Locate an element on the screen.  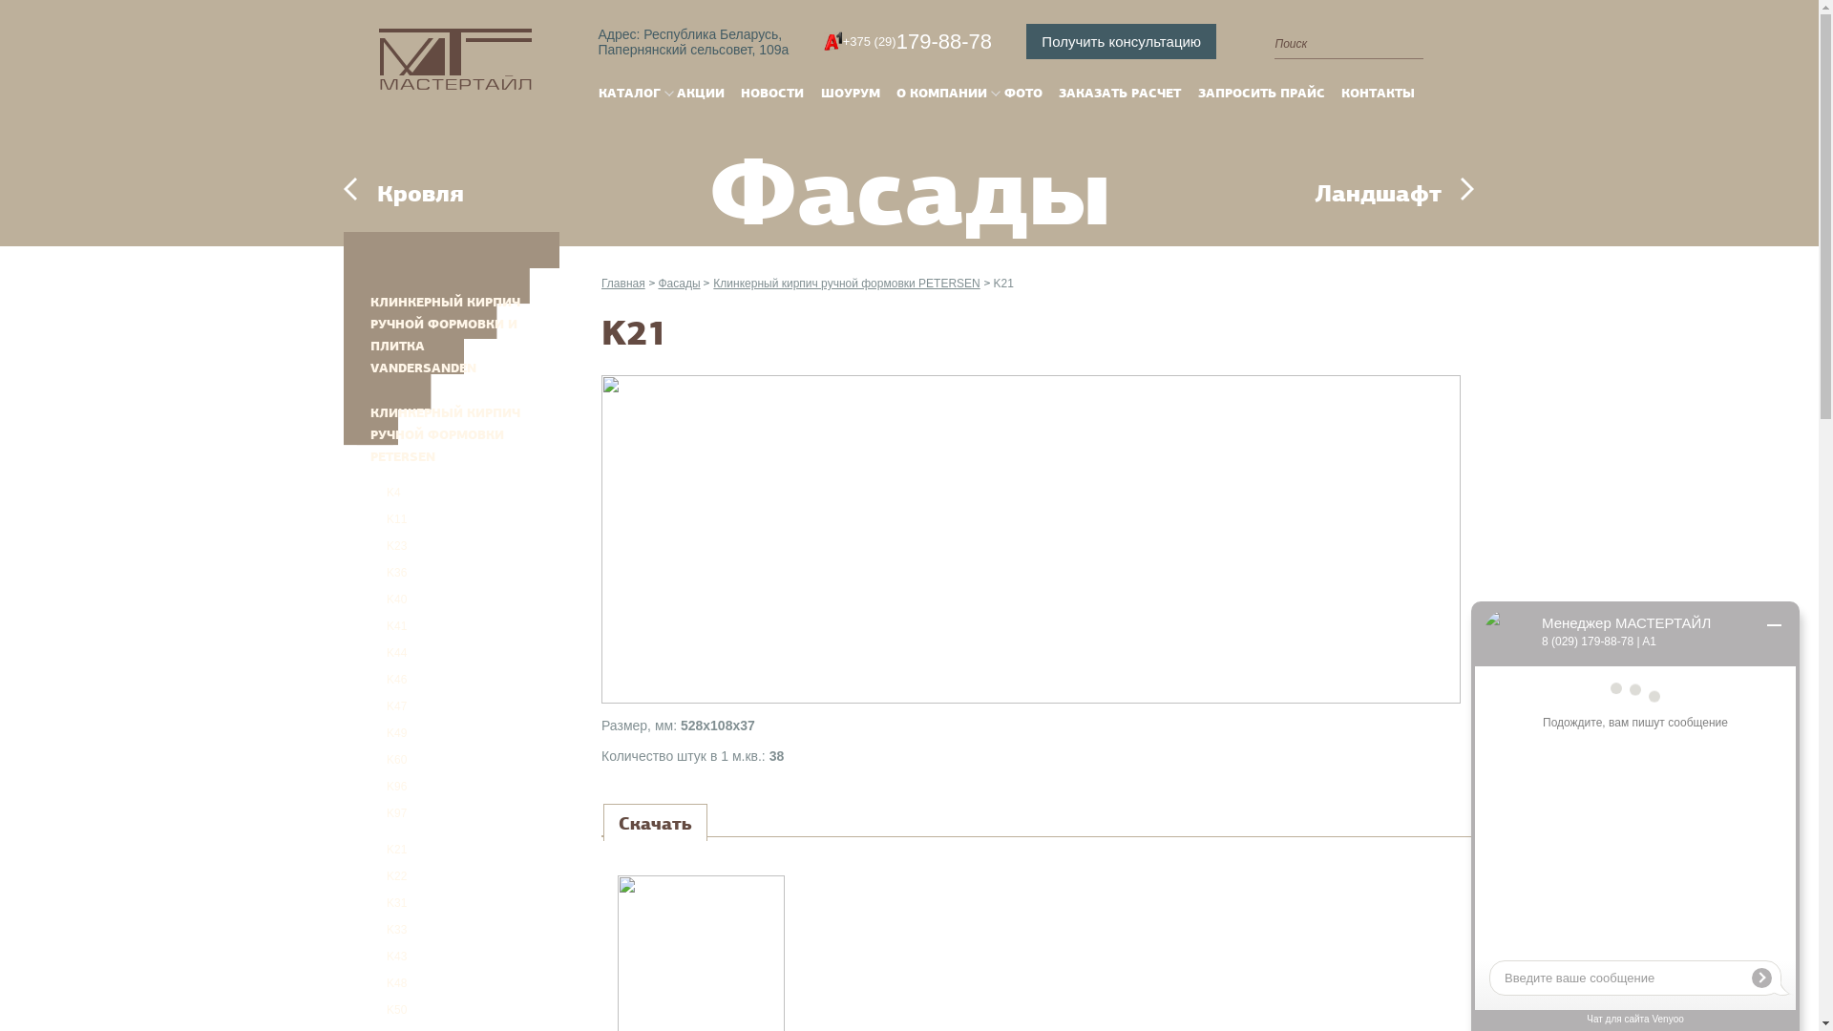
K60 is located at coordinates (375, 760).